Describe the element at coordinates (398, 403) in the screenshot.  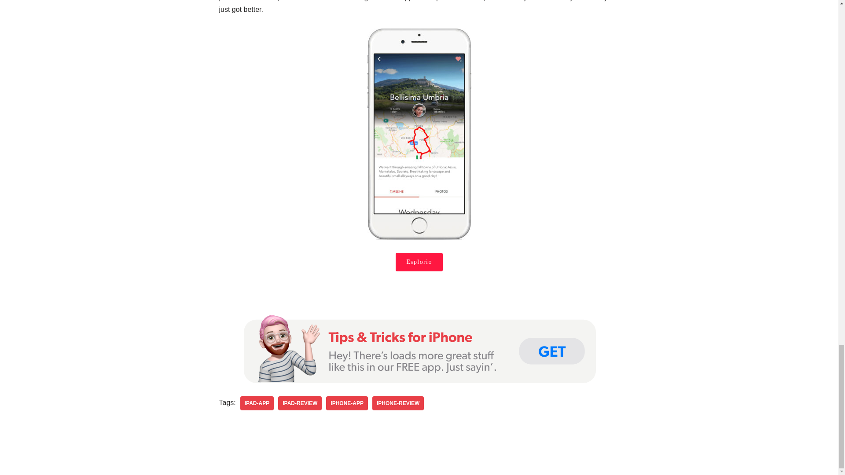
I see `IPHONE-REVIEW` at that location.